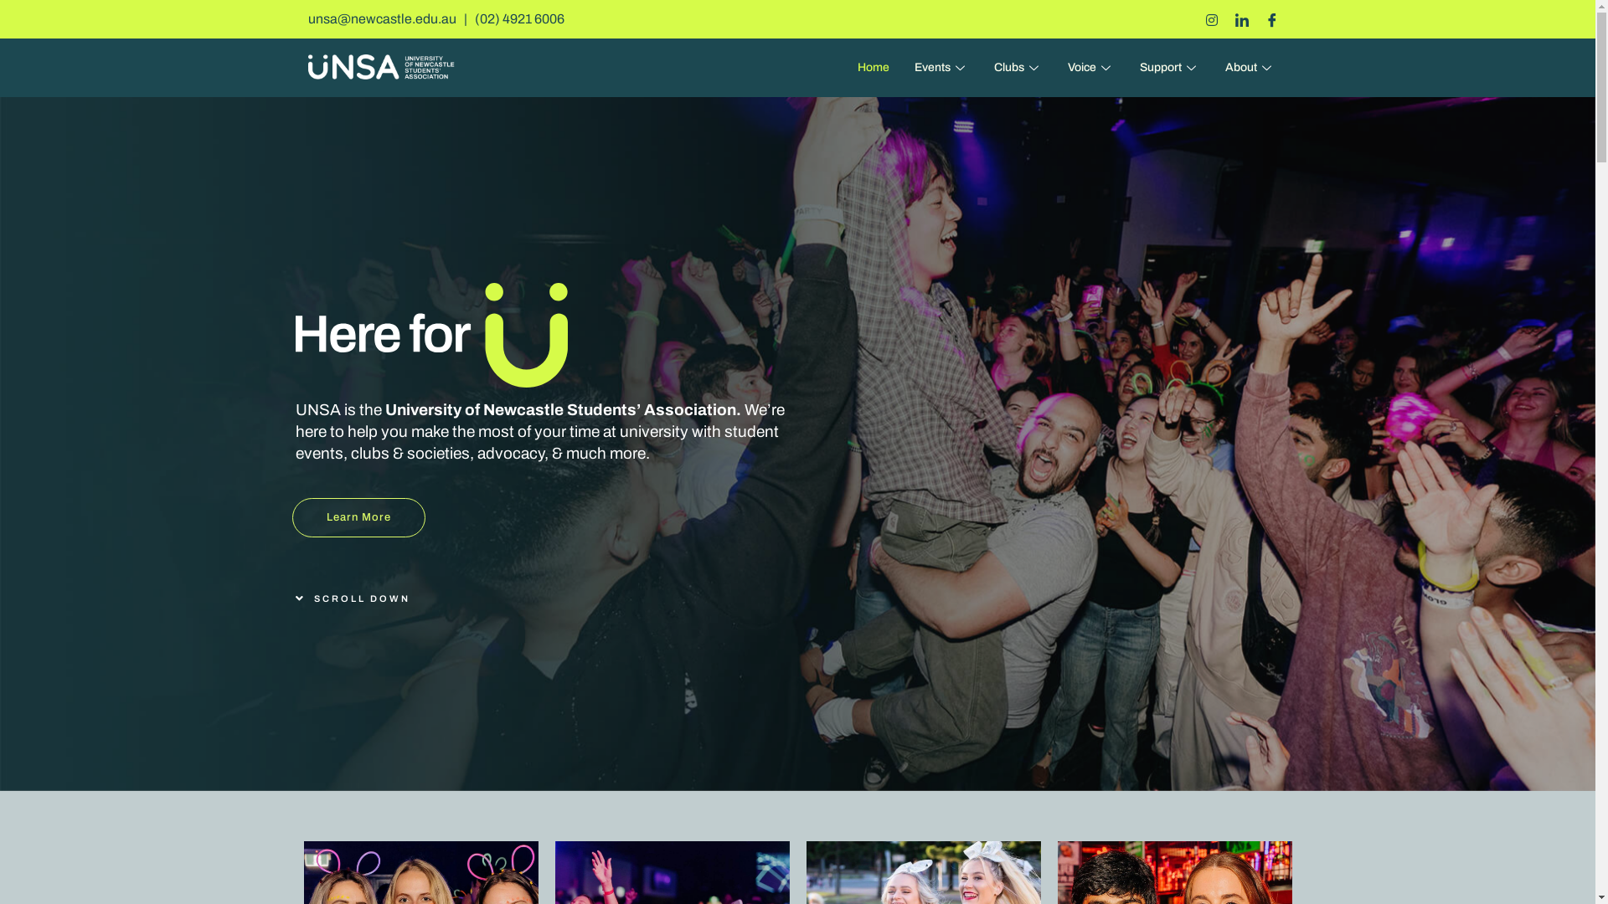 This screenshot has width=1608, height=904. What do you see at coordinates (1170, 68) in the screenshot?
I see `Support` at bounding box center [1170, 68].